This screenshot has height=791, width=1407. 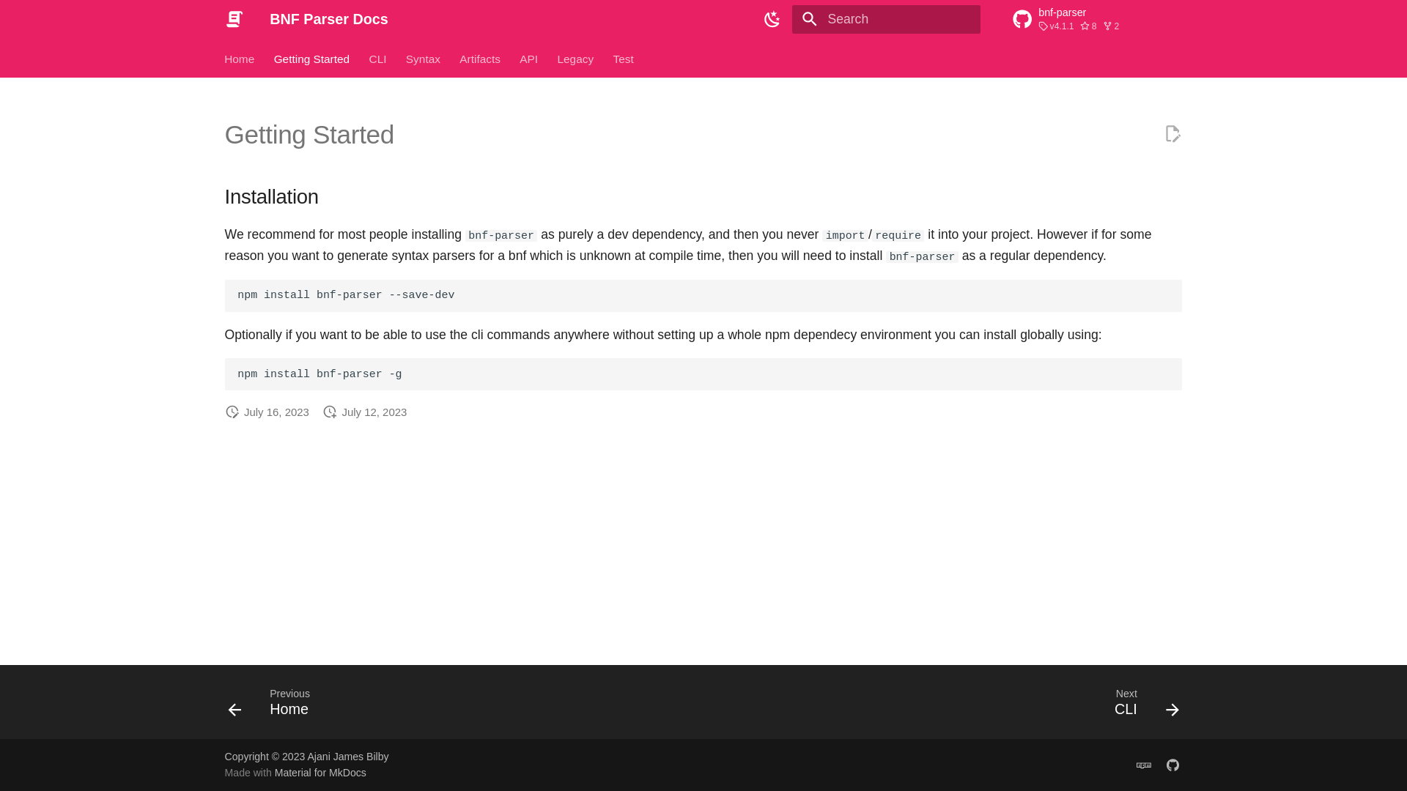 What do you see at coordinates (1172, 133) in the screenshot?
I see `github.com` at bounding box center [1172, 133].